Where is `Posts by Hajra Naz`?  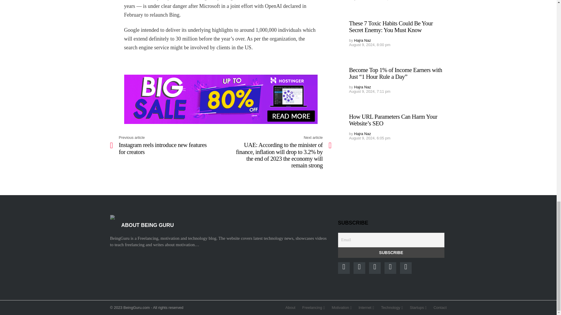
Posts by Hajra Naz is located at coordinates (362, 87).